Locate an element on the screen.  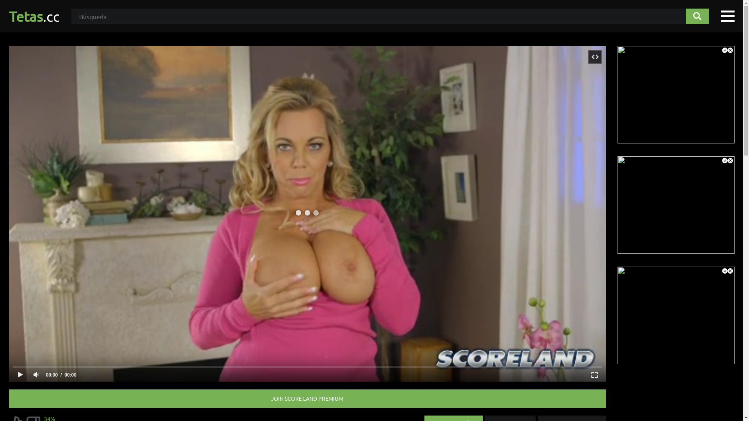
JOIN SCORE LAND PREMIUM is located at coordinates (307, 398).